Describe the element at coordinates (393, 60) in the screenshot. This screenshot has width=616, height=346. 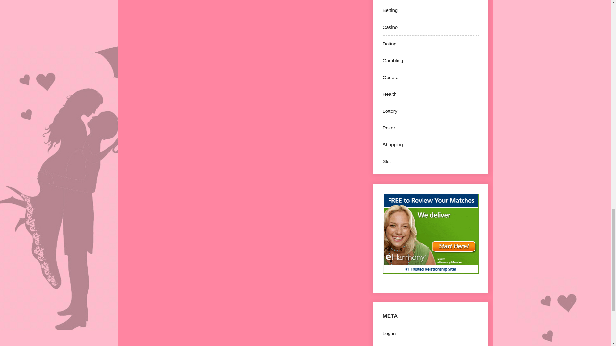
I see `Gambling` at that location.